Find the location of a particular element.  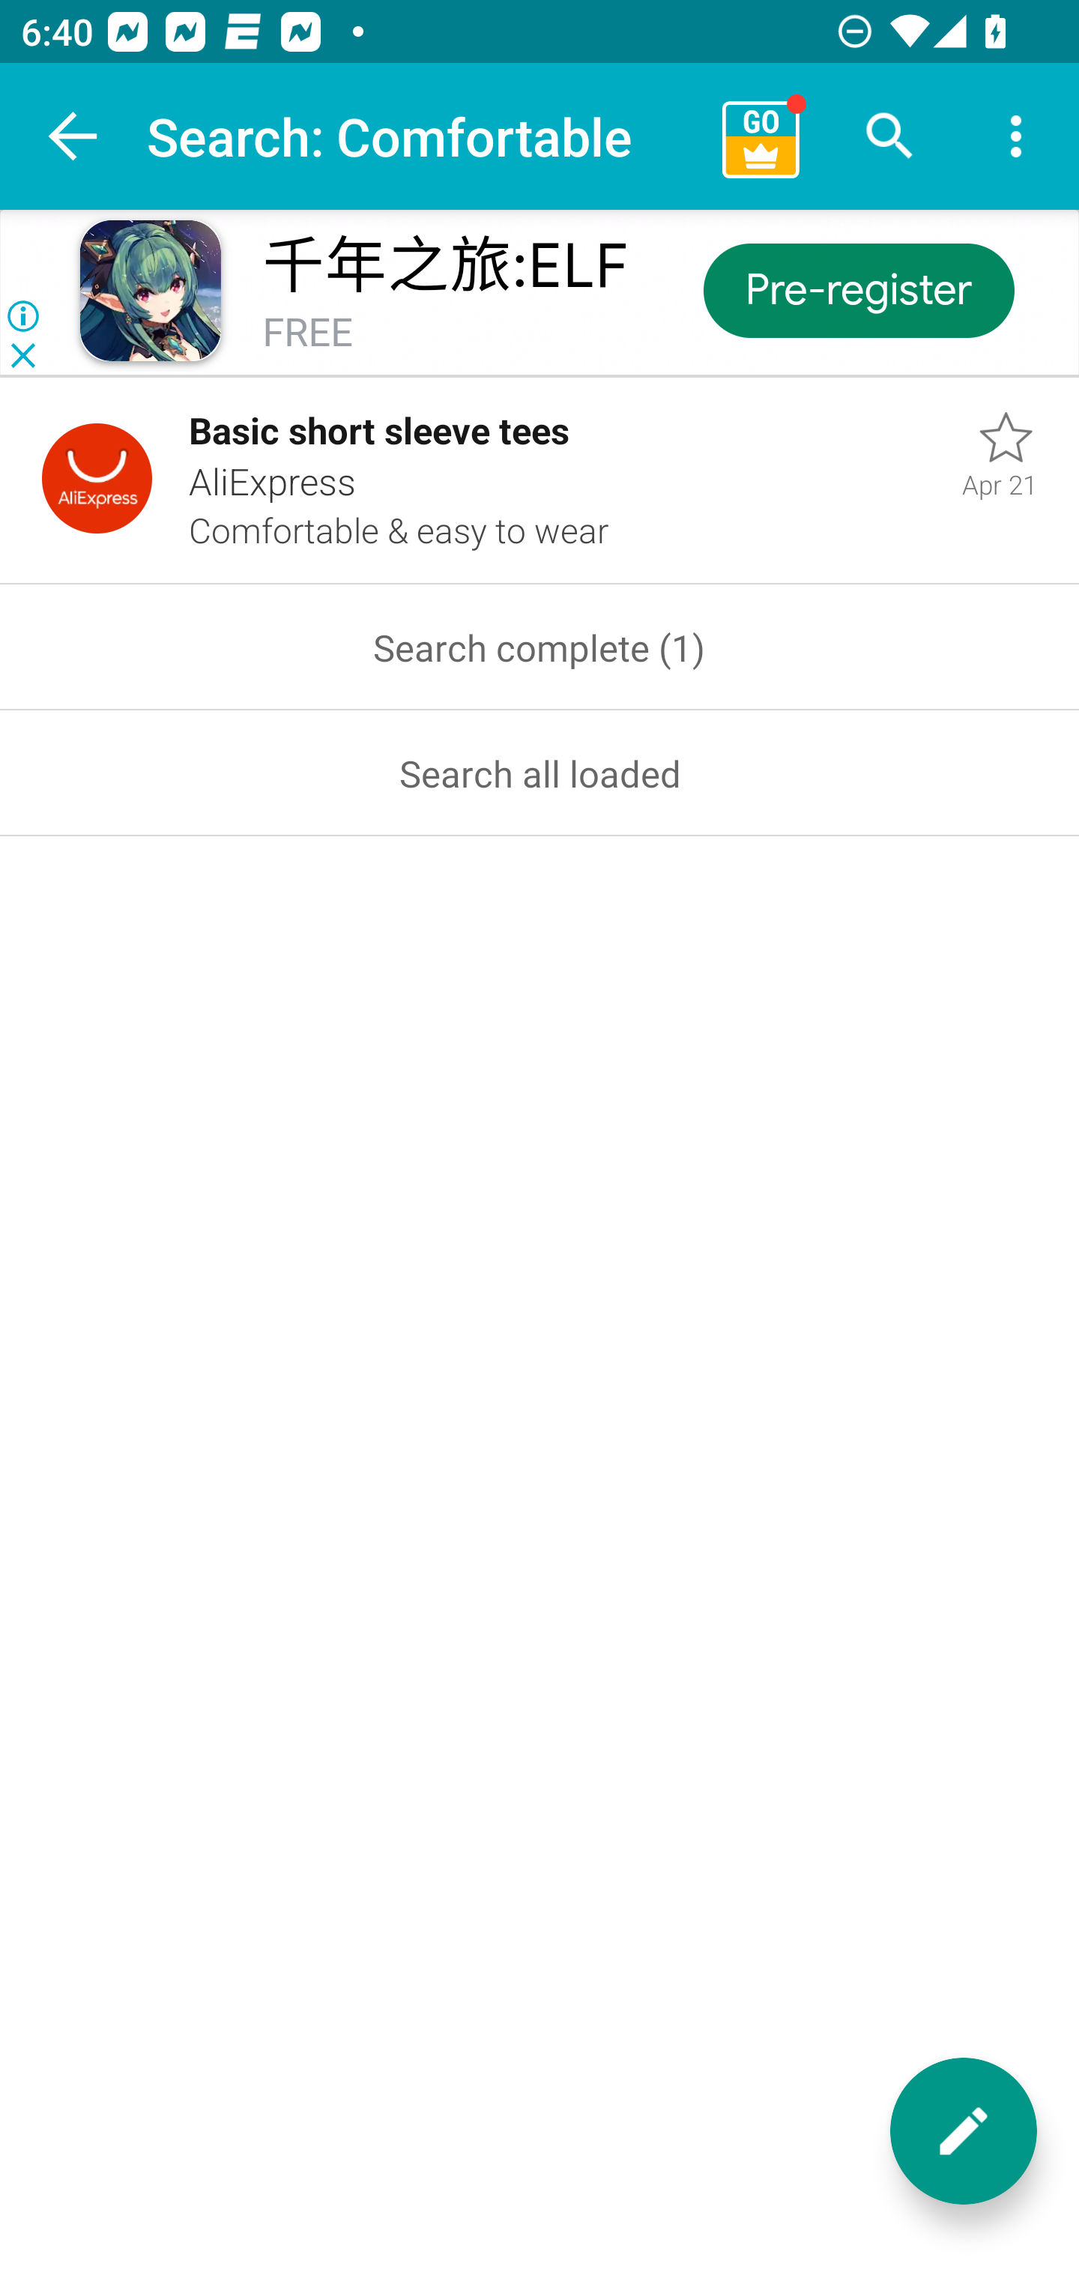

Search is located at coordinates (890, 136).